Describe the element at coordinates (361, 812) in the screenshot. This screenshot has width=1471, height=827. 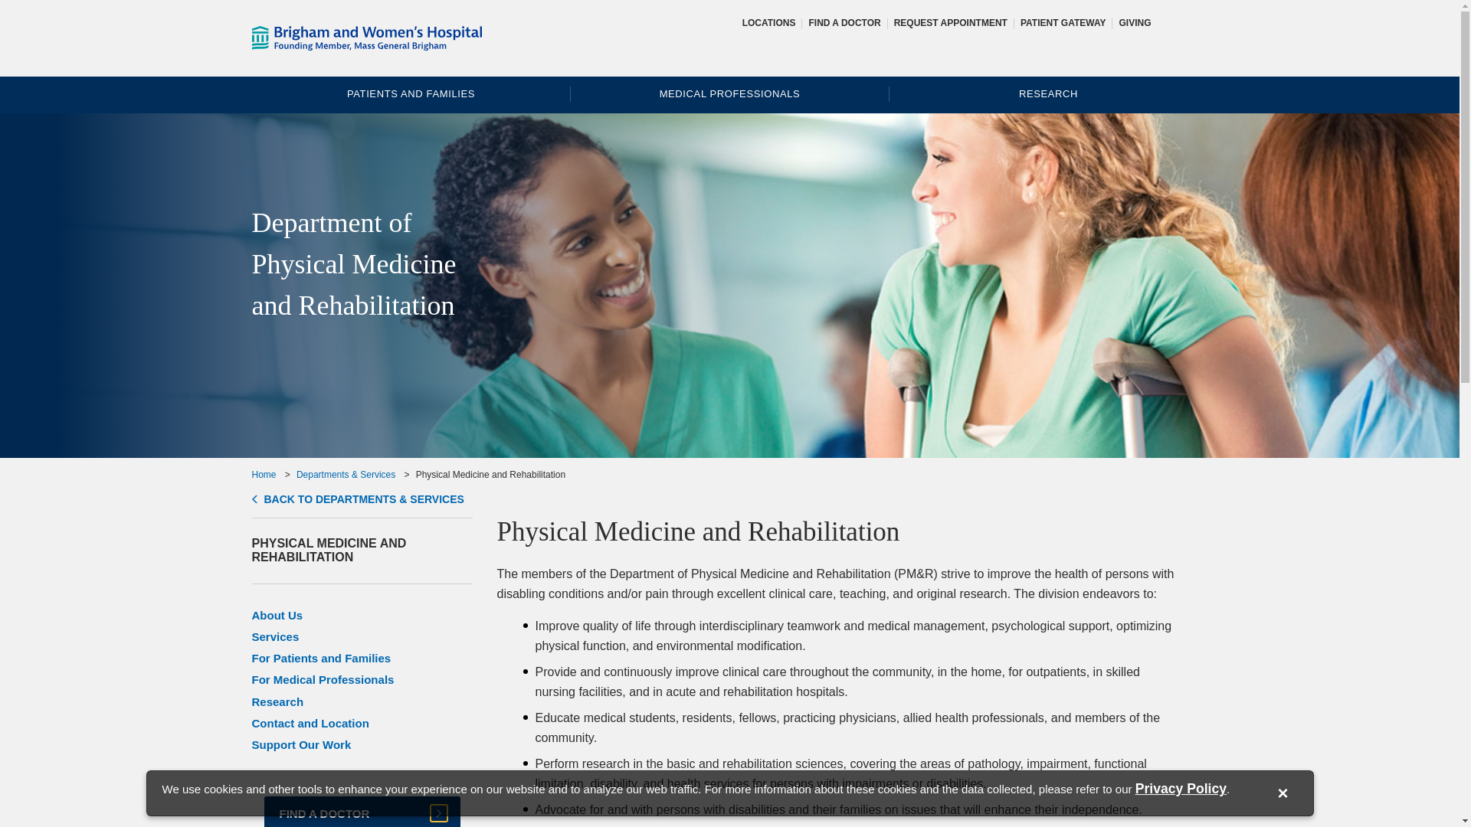
I see `FIND A DOCTOR` at that location.